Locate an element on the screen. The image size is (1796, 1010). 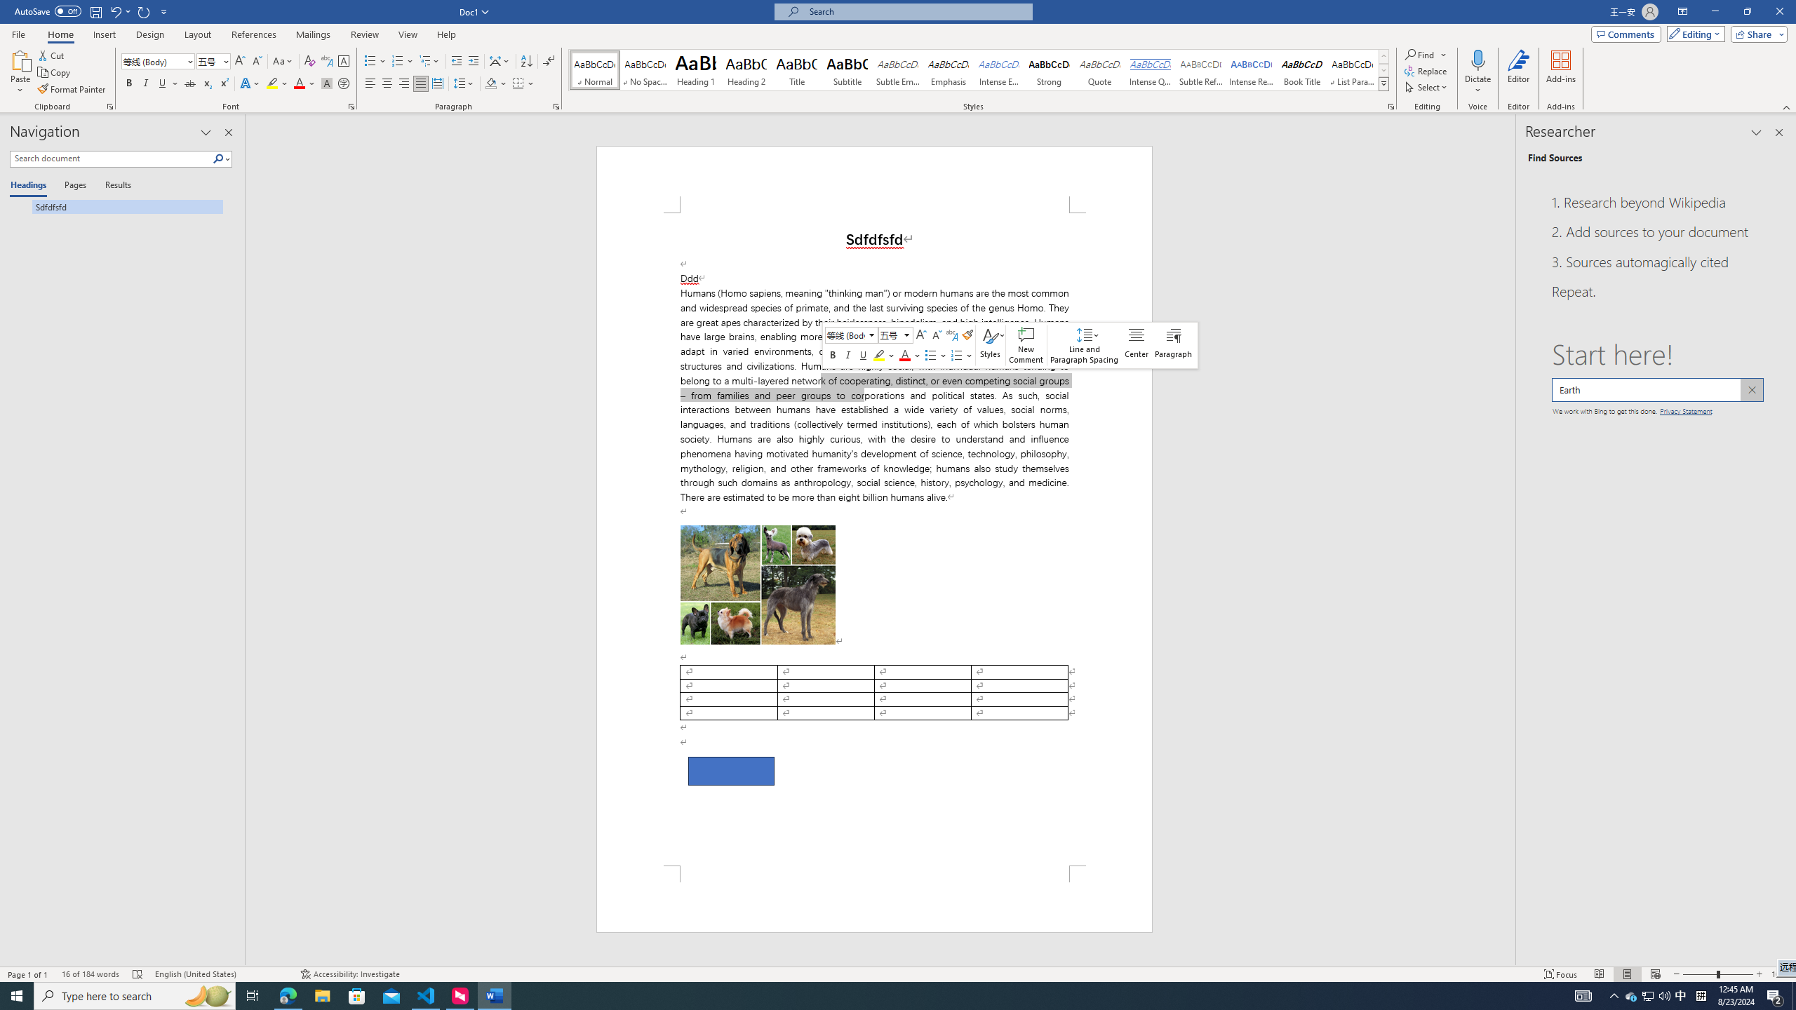
Heading 2 is located at coordinates (746, 70).